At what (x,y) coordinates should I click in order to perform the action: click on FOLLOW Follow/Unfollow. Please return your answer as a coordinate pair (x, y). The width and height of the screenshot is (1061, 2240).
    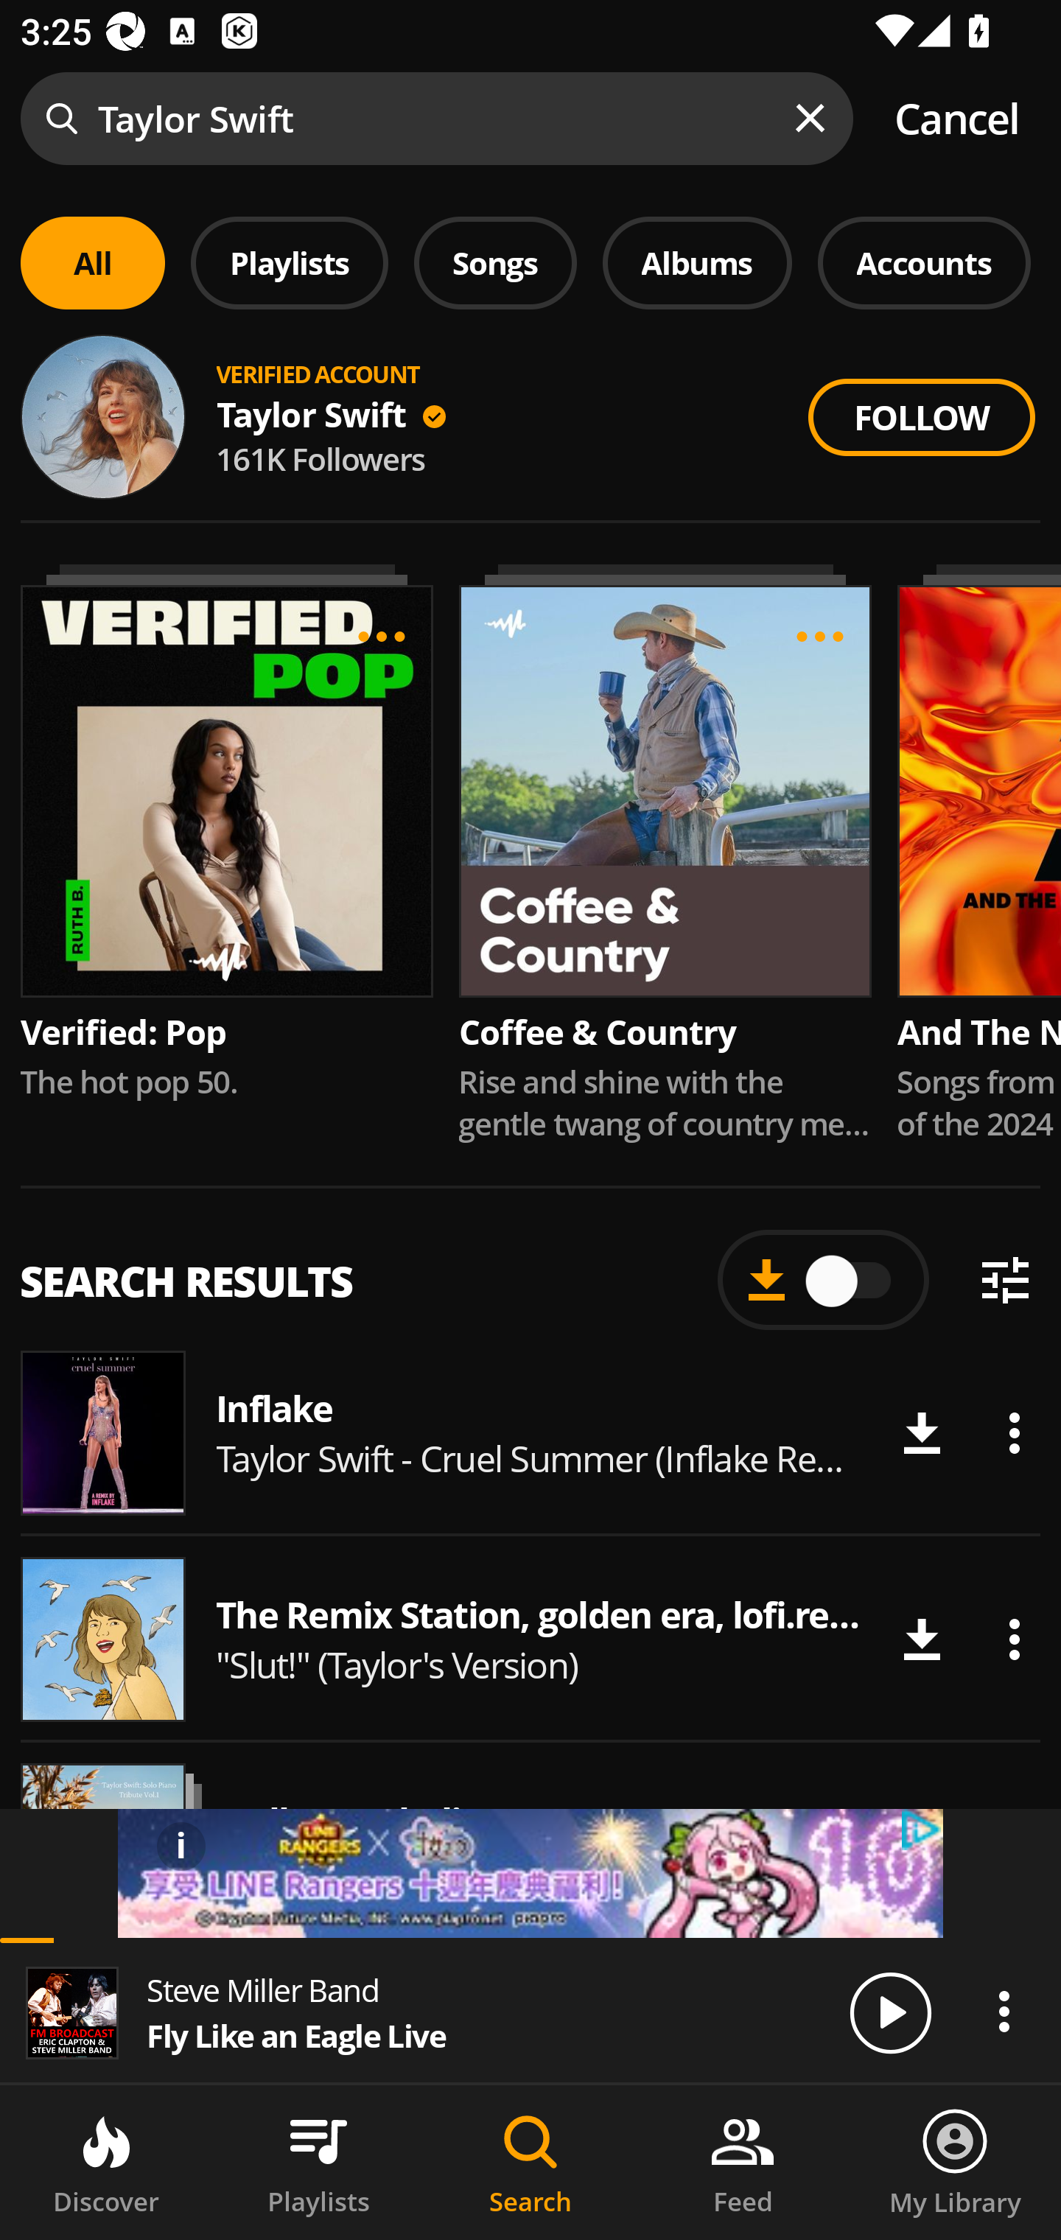
    Looking at the image, I should click on (922, 417).